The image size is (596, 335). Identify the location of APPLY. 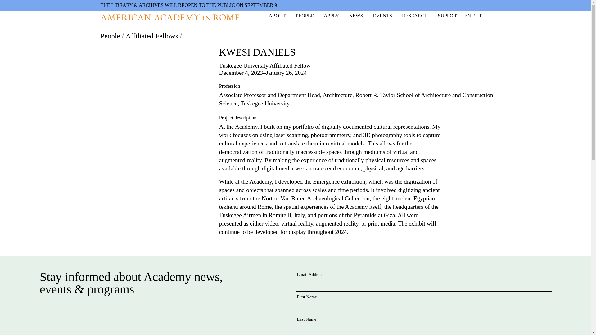
(331, 16).